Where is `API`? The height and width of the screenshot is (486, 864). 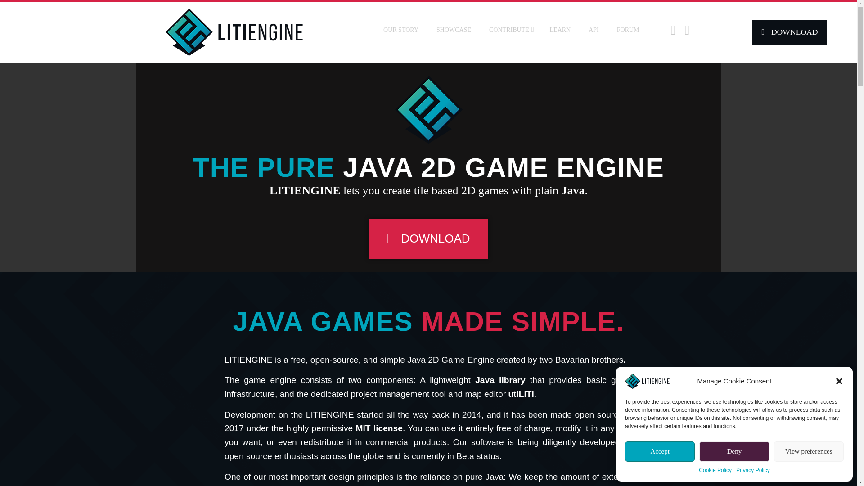 API is located at coordinates (593, 30).